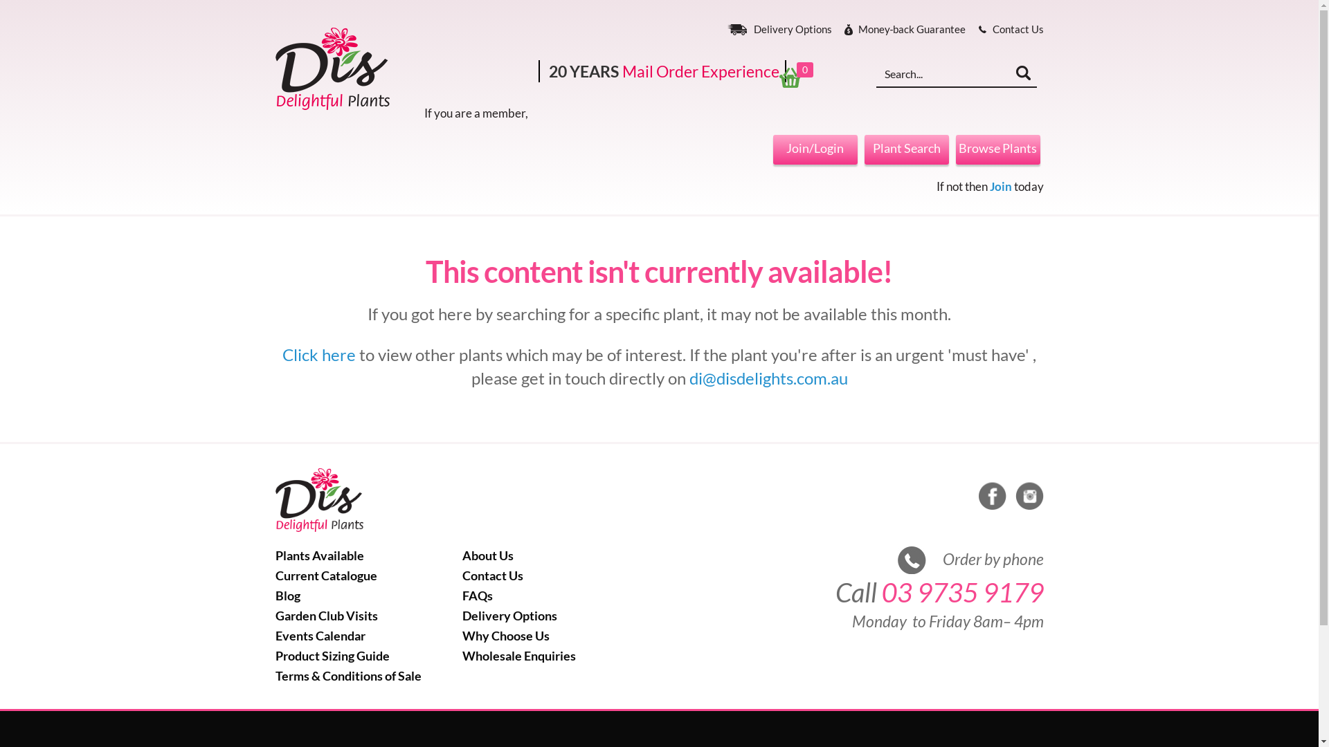 This screenshot has width=1329, height=747. I want to click on Blog, so click(288, 593).